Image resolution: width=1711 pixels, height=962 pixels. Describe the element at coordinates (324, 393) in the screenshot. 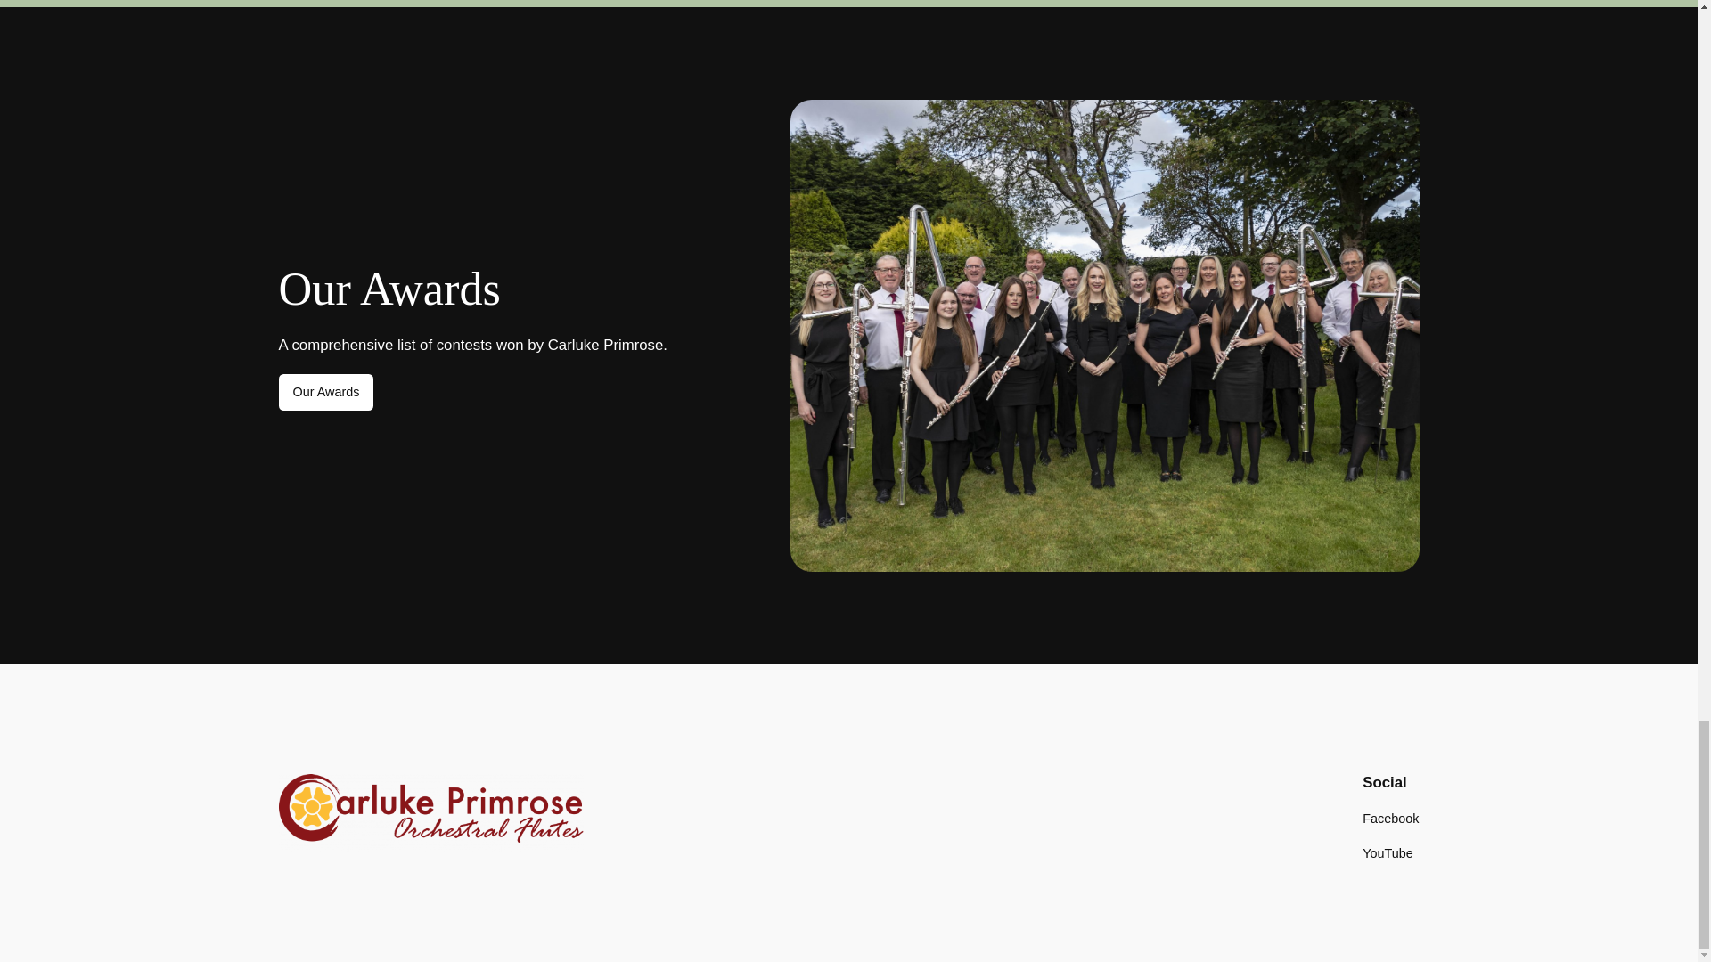

I see `Our Awards` at that location.